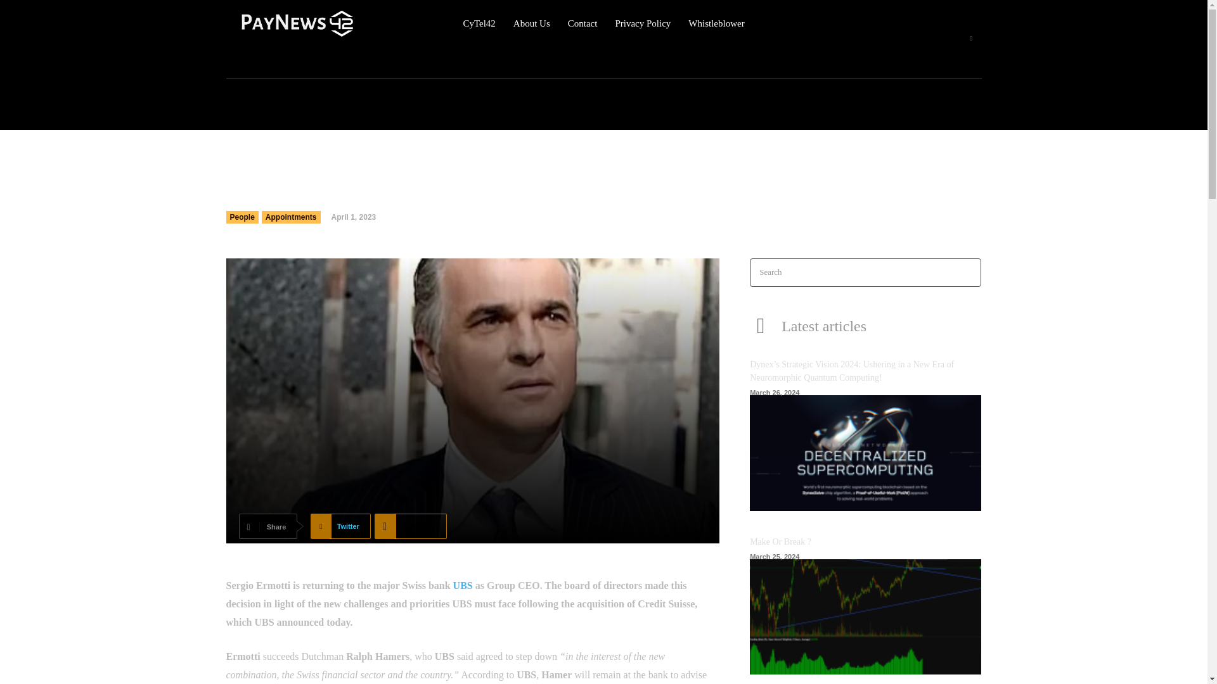  Describe the element at coordinates (340, 526) in the screenshot. I see `Twitter` at that location.